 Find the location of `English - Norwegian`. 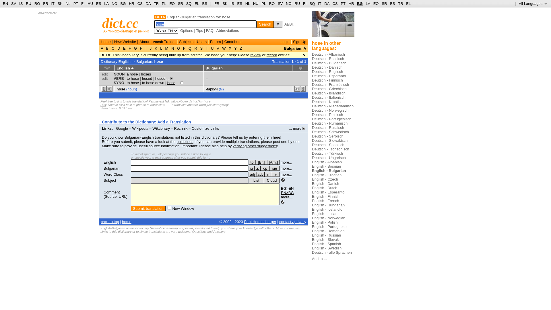

English - Norwegian is located at coordinates (329, 218).